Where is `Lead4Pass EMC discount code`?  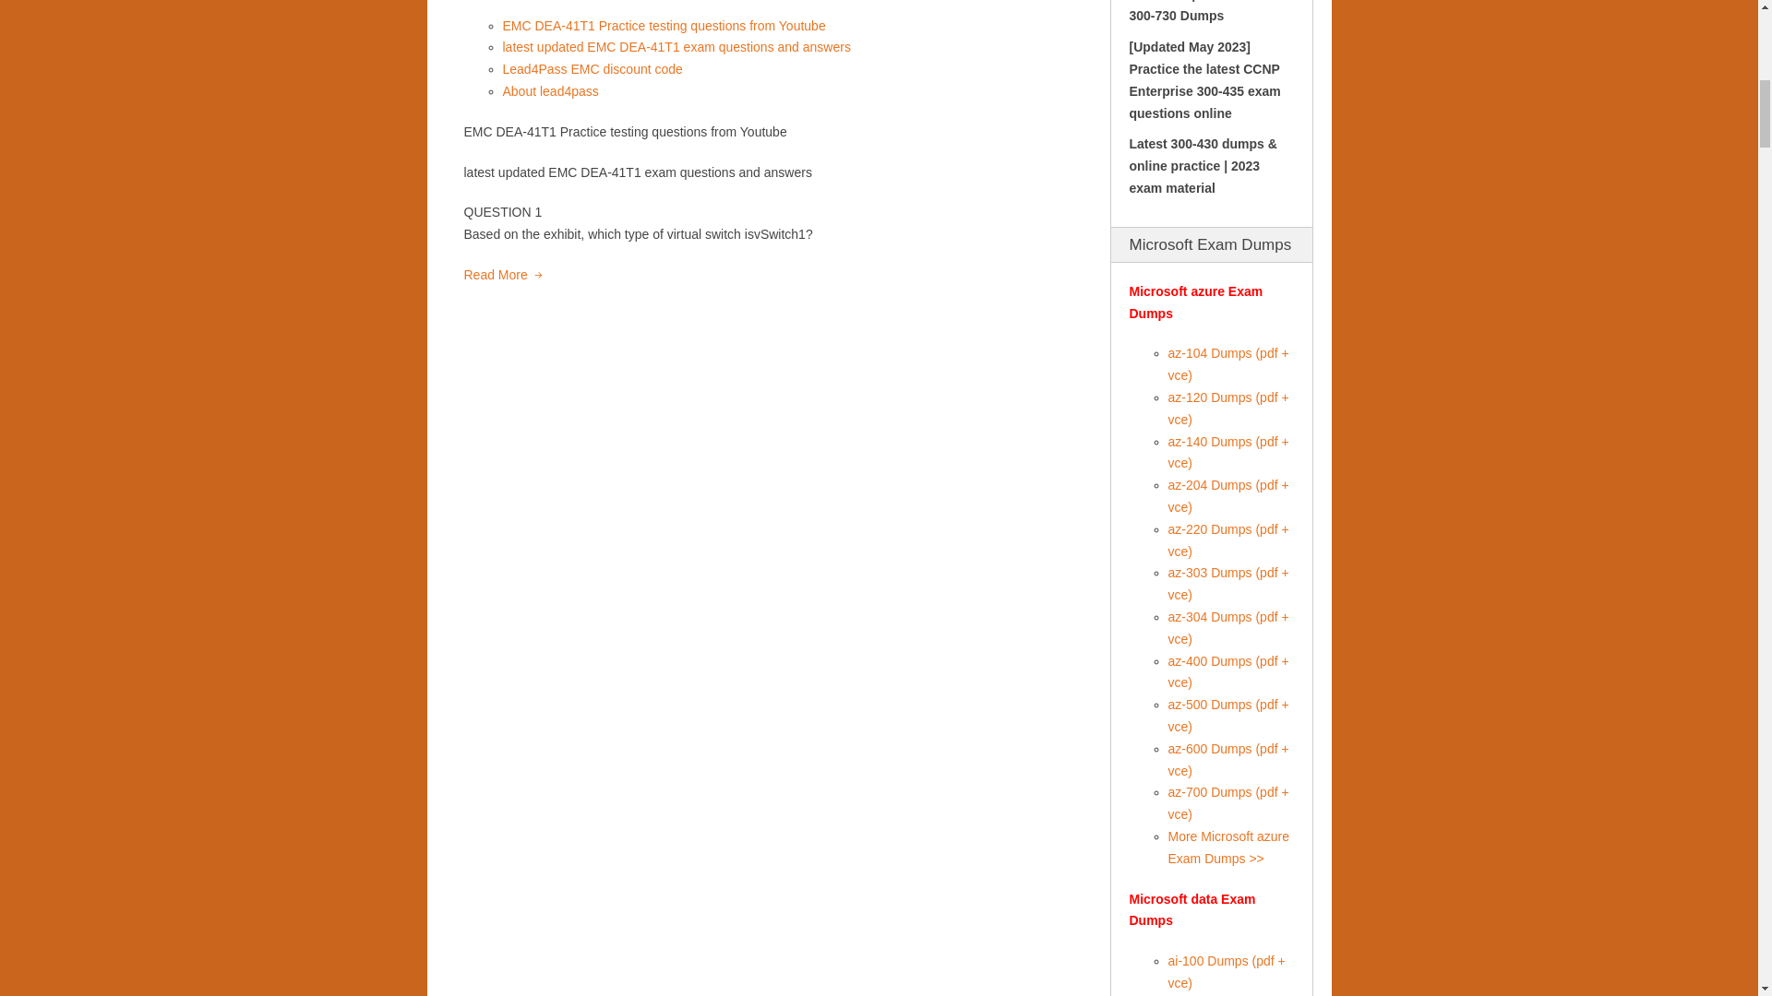 Lead4Pass EMC discount code is located at coordinates (592, 68).